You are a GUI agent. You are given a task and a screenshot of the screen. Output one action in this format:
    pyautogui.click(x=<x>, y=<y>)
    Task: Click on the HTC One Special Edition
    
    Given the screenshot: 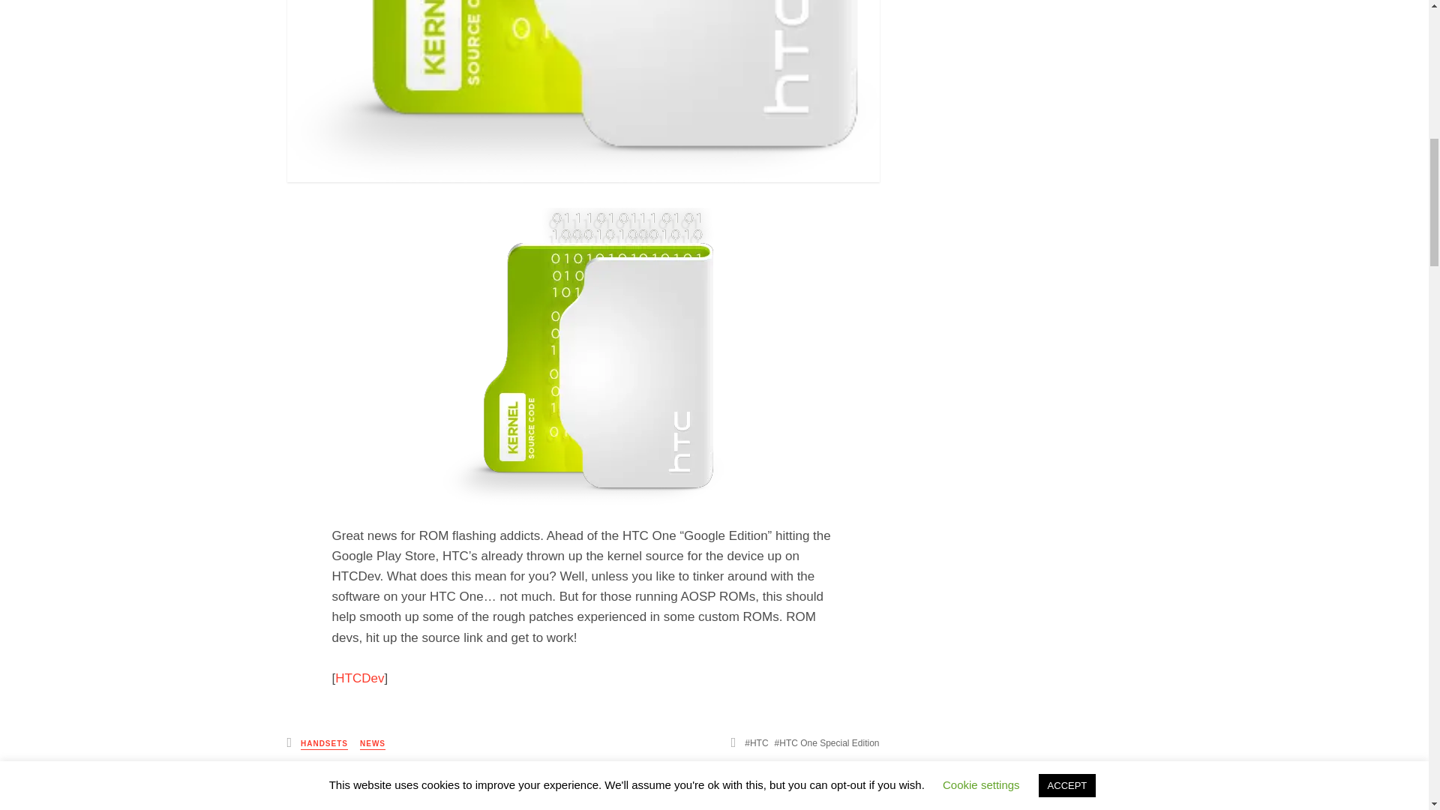 What is the action you would take?
    pyautogui.click(x=826, y=742)
    